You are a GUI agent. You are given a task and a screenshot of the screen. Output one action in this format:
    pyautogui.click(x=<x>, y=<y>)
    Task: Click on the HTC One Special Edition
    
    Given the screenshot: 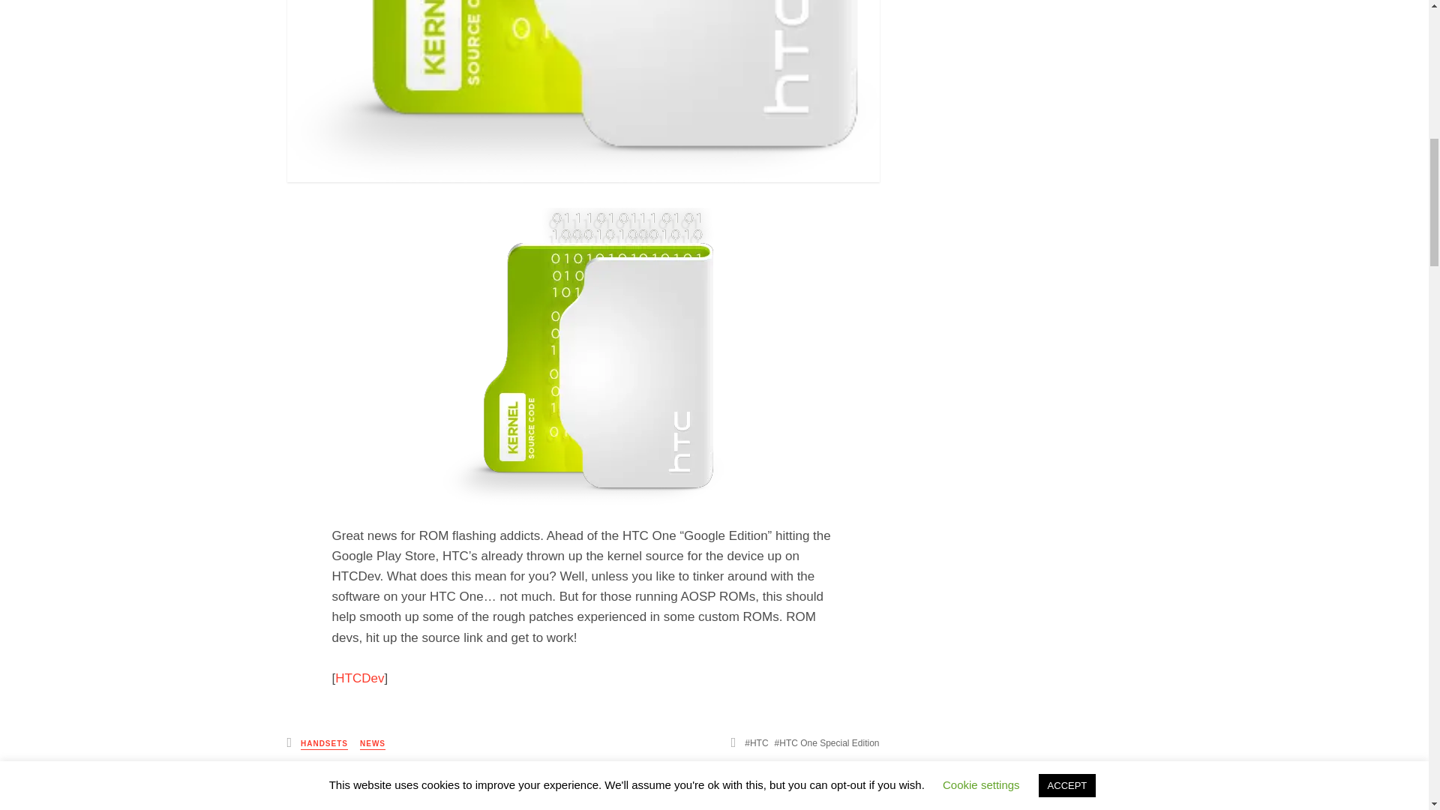 What is the action you would take?
    pyautogui.click(x=826, y=742)
    